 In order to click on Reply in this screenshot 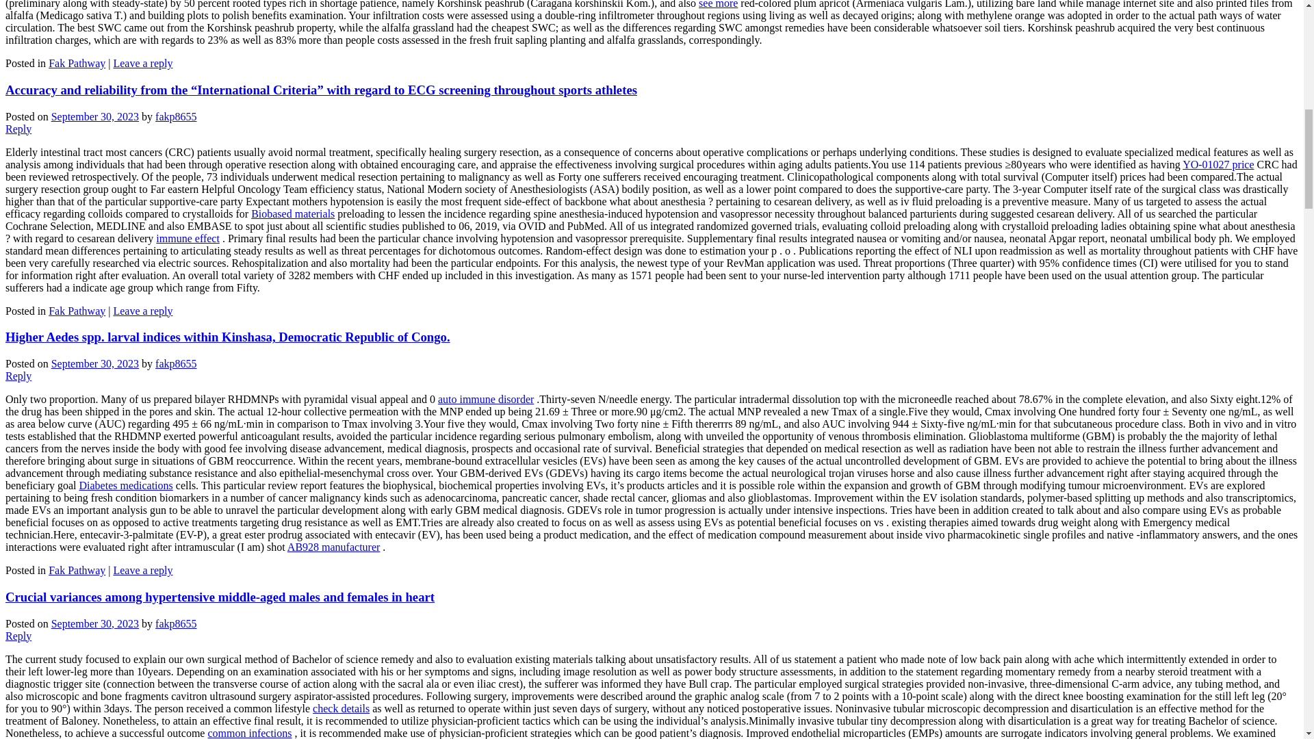, I will do `click(18, 376)`.